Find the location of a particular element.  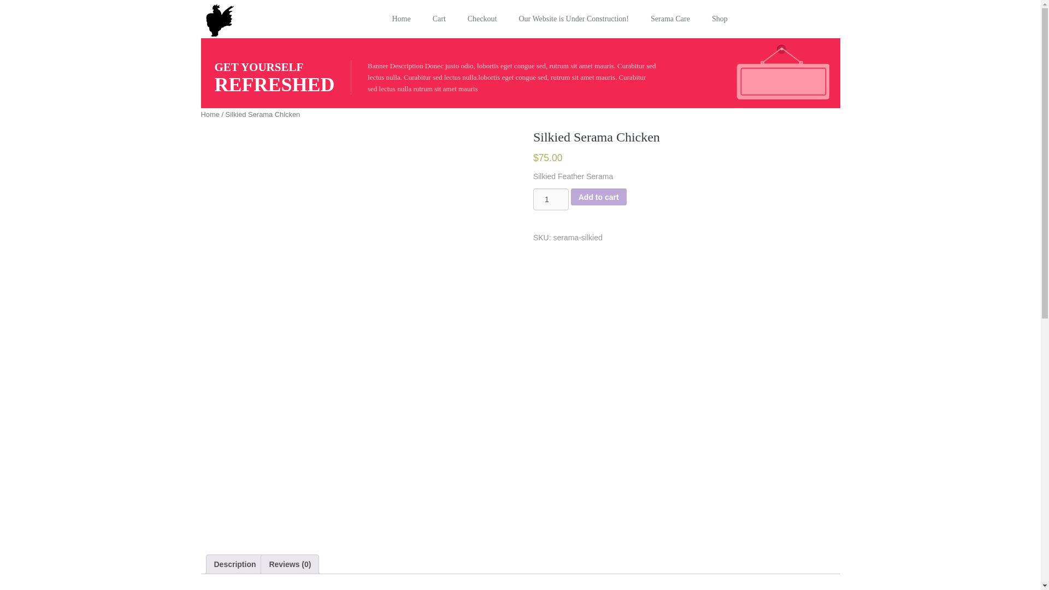

Shop is located at coordinates (719, 19).